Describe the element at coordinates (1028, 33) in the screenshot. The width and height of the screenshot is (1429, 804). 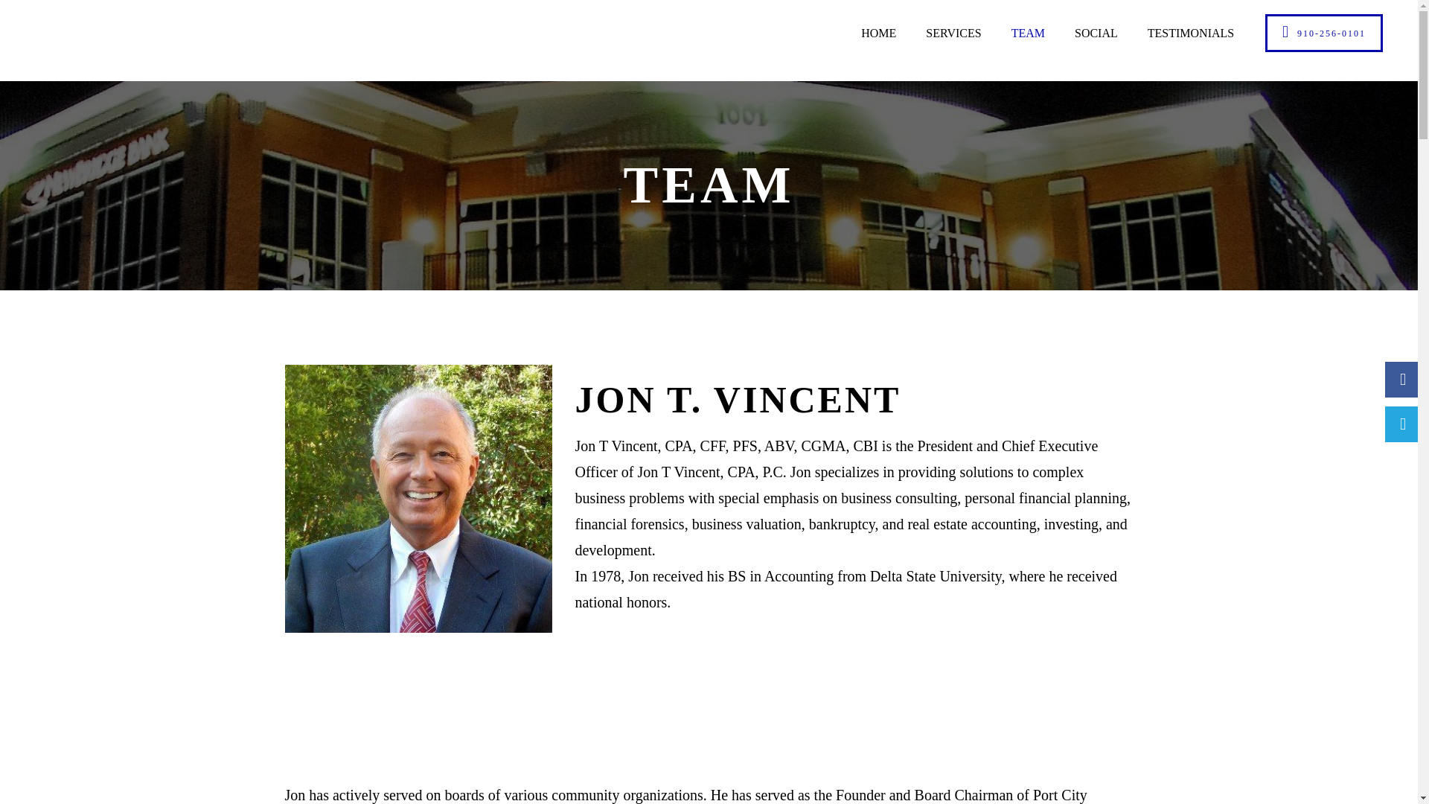
I see `TEAM` at that location.